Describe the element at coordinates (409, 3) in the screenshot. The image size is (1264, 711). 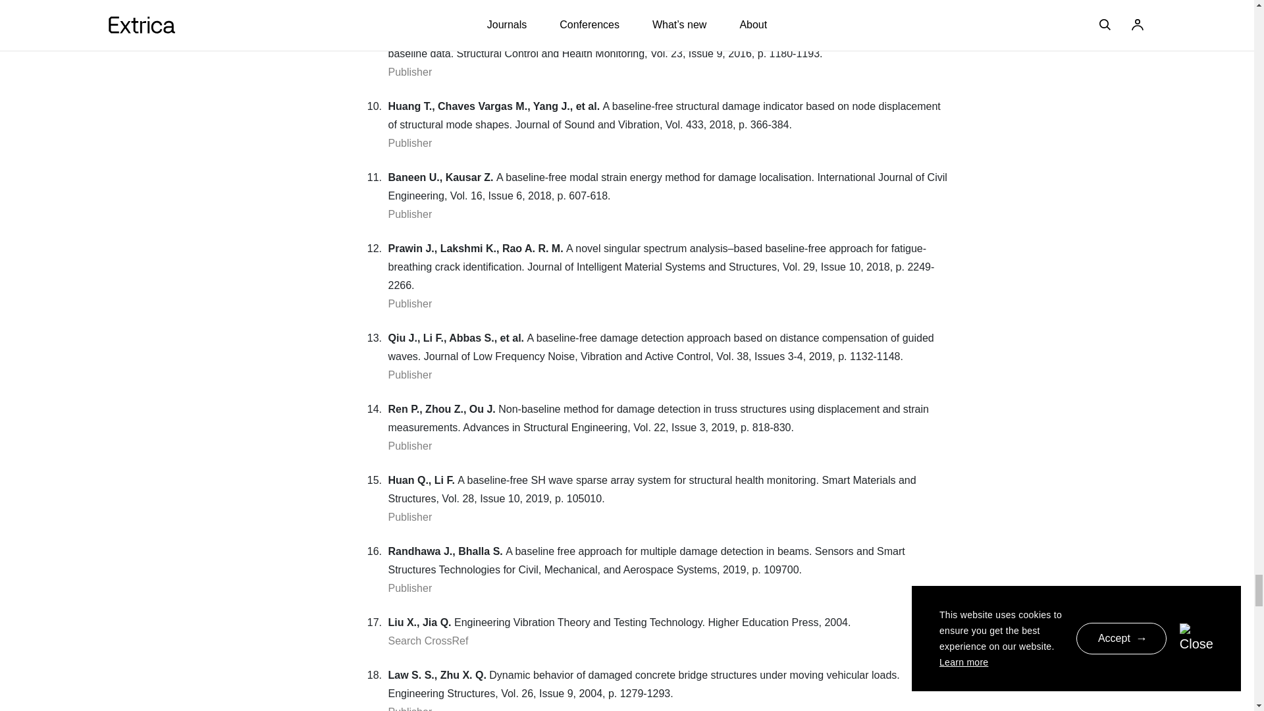
I see `Publisher` at that location.